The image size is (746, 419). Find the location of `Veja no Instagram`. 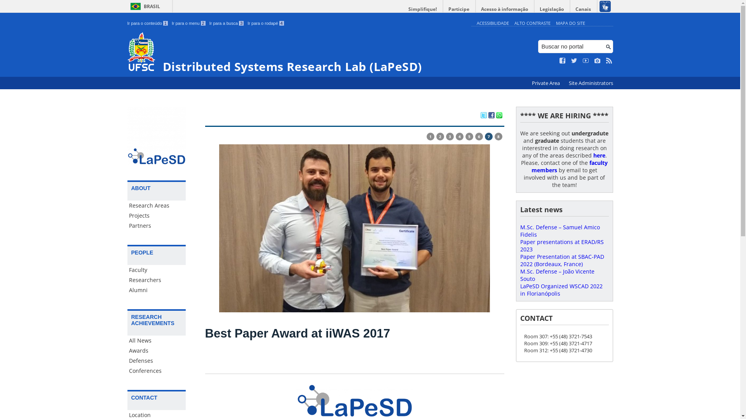

Veja no Instagram is located at coordinates (598, 61).